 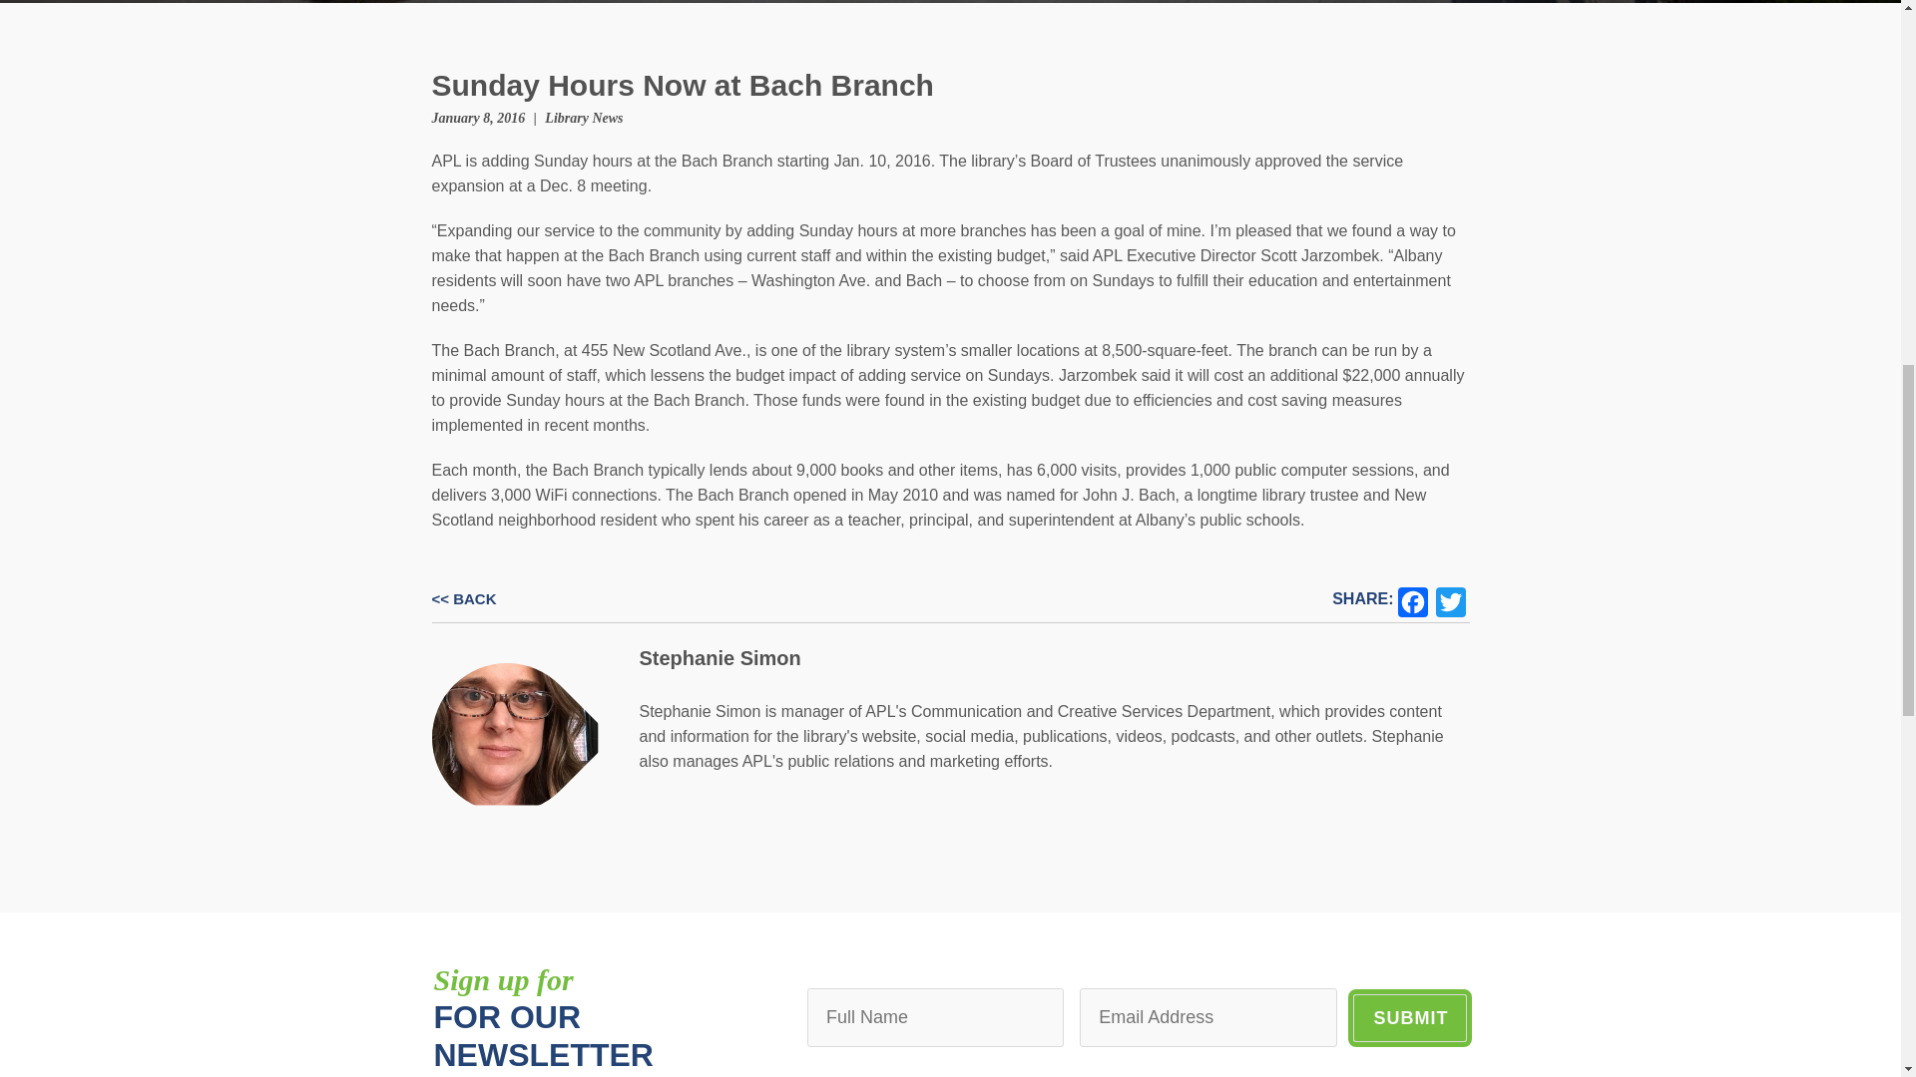 What do you see at coordinates (1450, 599) in the screenshot?
I see `Twitter` at bounding box center [1450, 599].